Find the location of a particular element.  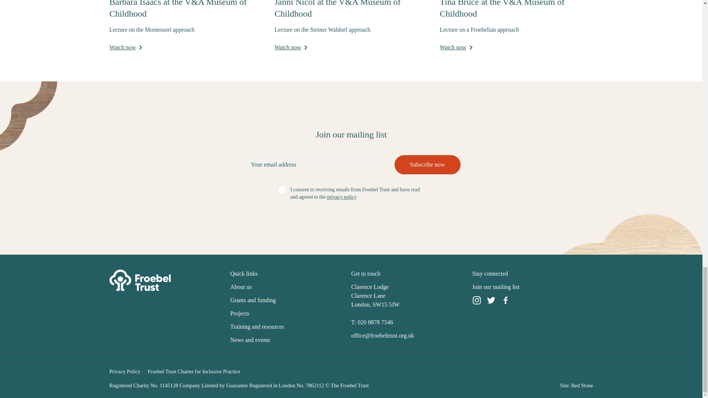

Read more of Watch now is located at coordinates (456, 47).